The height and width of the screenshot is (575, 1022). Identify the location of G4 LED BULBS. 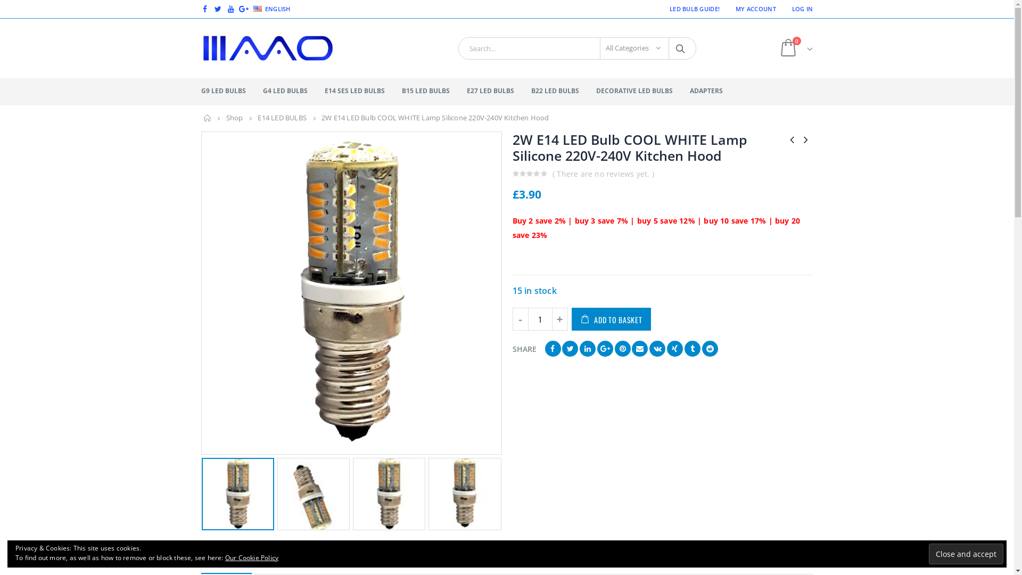
(293, 92).